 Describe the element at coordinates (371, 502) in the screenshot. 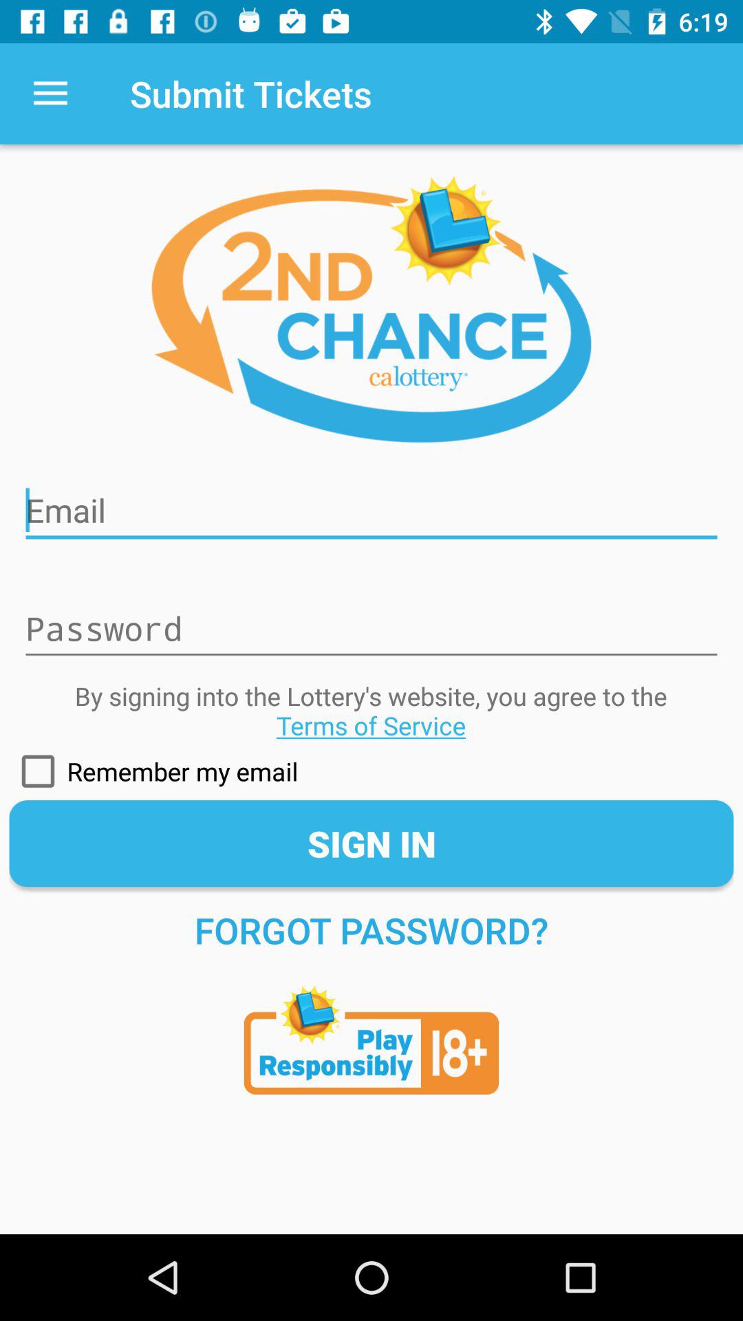

I see `enter email` at that location.